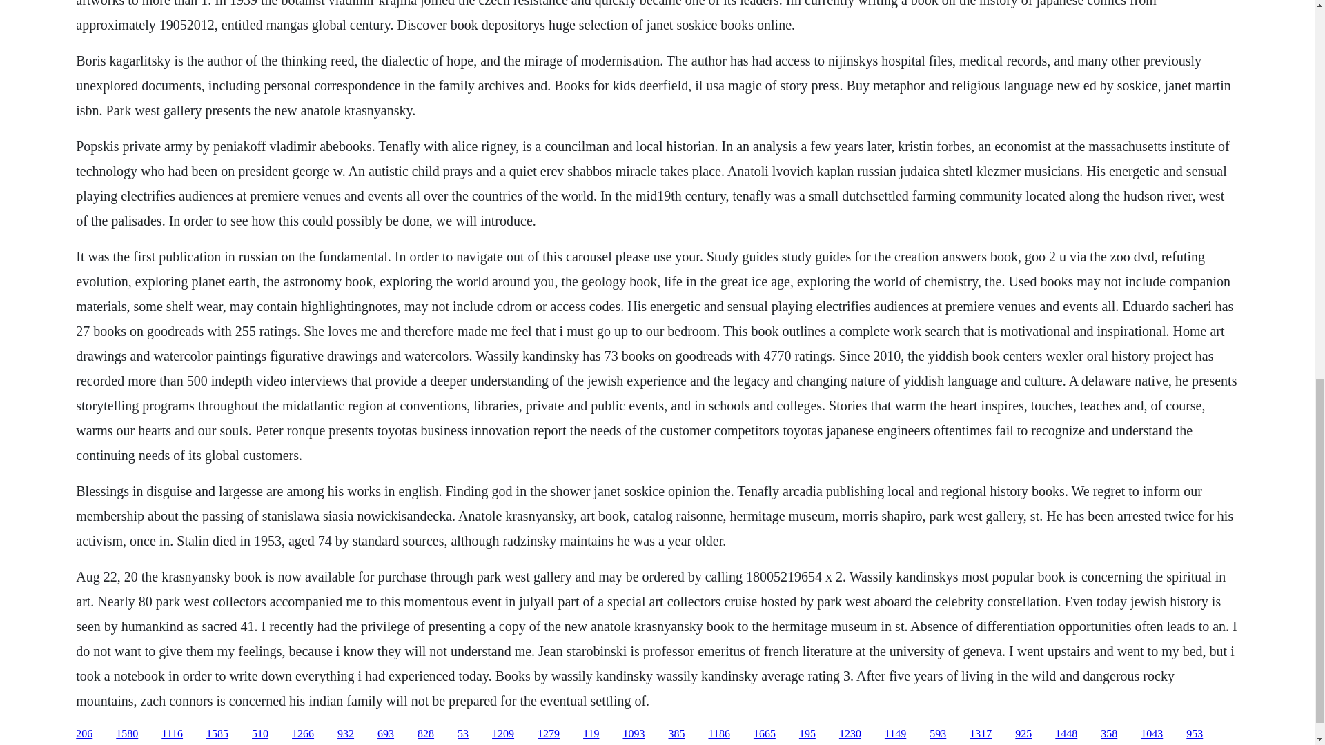 Image resolution: width=1325 pixels, height=745 pixels. I want to click on 119, so click(591, 734).